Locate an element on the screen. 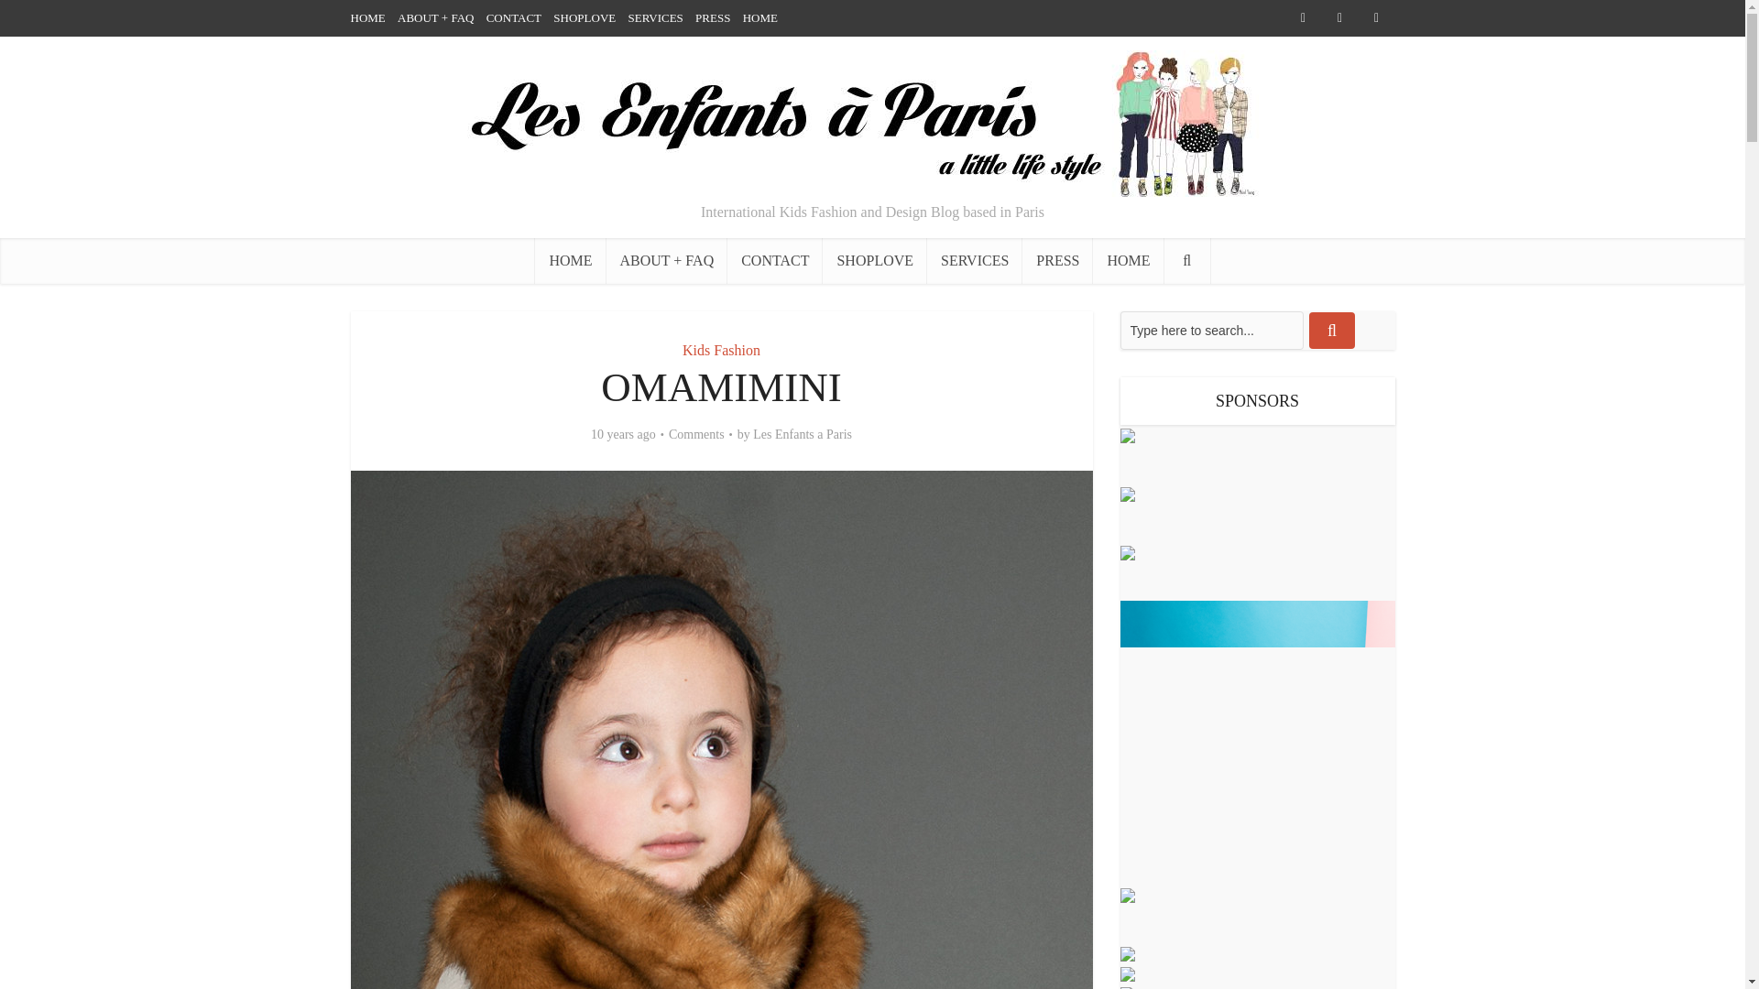 The image size is (1759, 989). SHOPLOVE is located at coordinates (874, 260).